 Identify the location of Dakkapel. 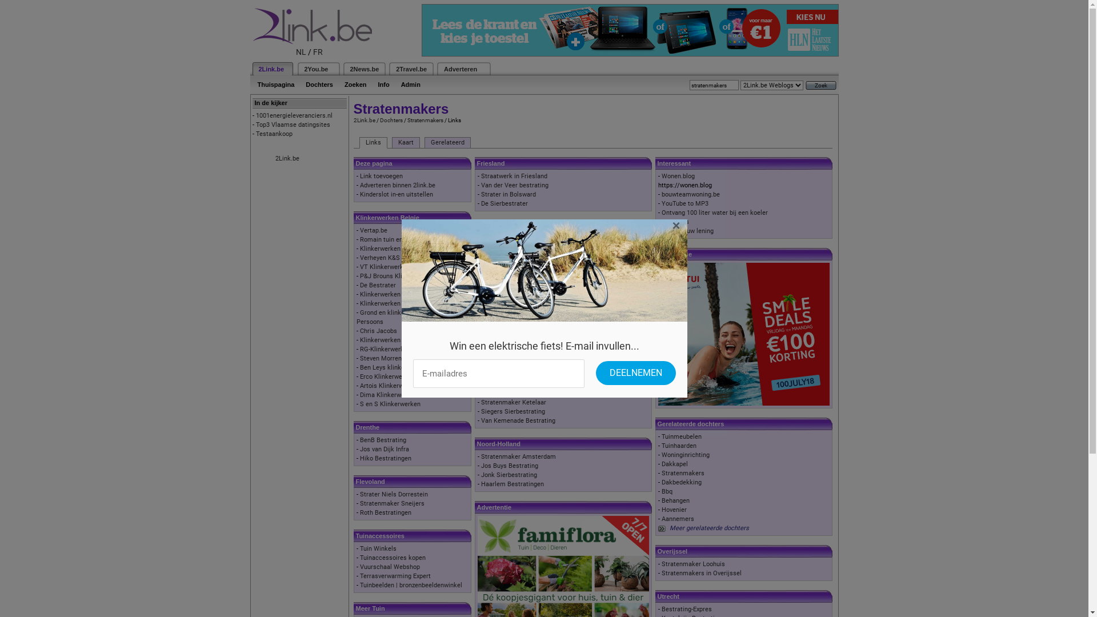
(675, 464).